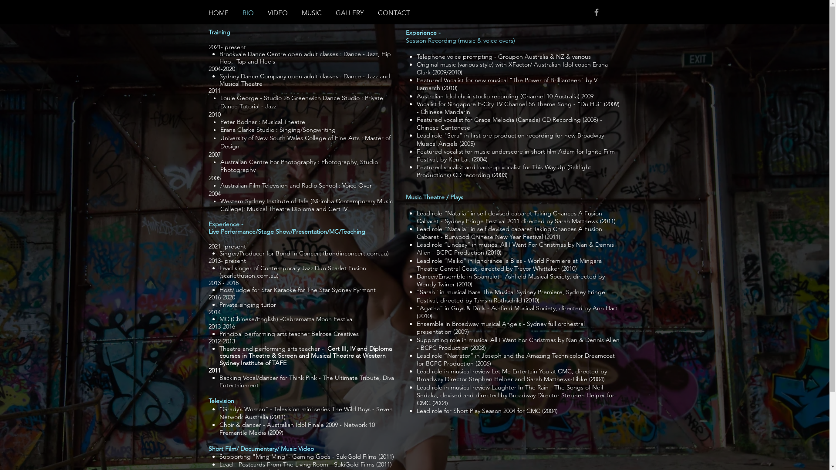  What do you see at coordinates (349, 13) in the screenshot?
I see `GALLERY` at bounding box center [349, 13].